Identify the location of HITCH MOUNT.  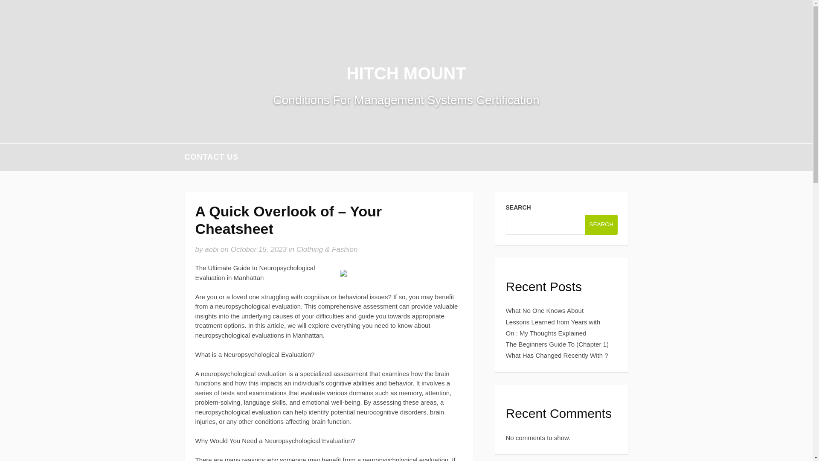
(406, 73).